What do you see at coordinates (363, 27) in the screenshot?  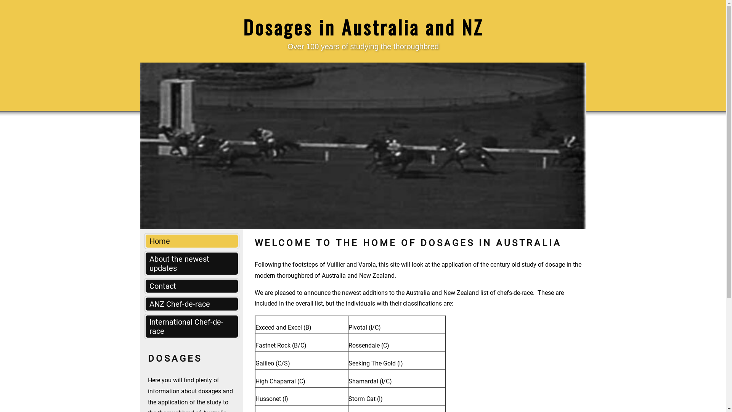 I see `Dosages in Australia and NZ` at bounding box center [363, 27].